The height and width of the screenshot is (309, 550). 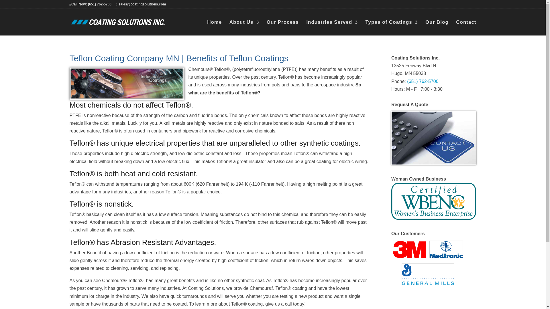 I want to click on Contact, so click(x=466, y=27).